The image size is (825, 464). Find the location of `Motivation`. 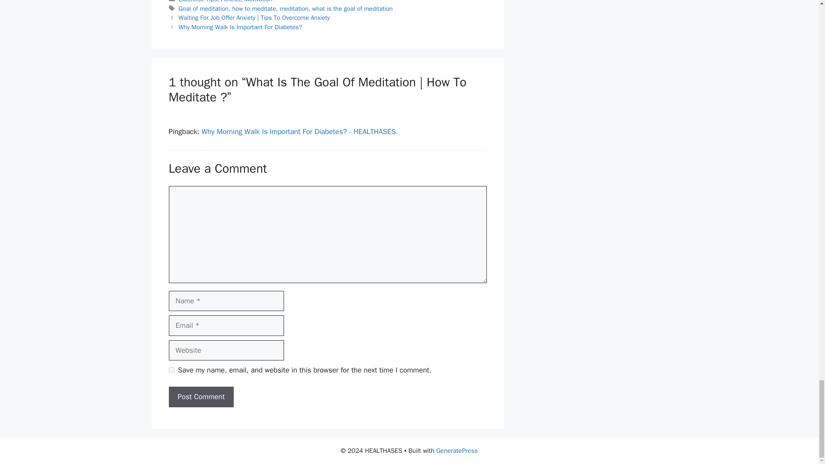

Motivation is located at coordinates (258, 1).